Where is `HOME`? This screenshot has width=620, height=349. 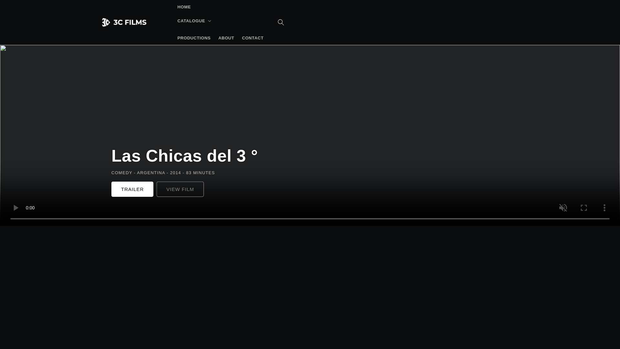
HOME is located at coordinates (184, 7).